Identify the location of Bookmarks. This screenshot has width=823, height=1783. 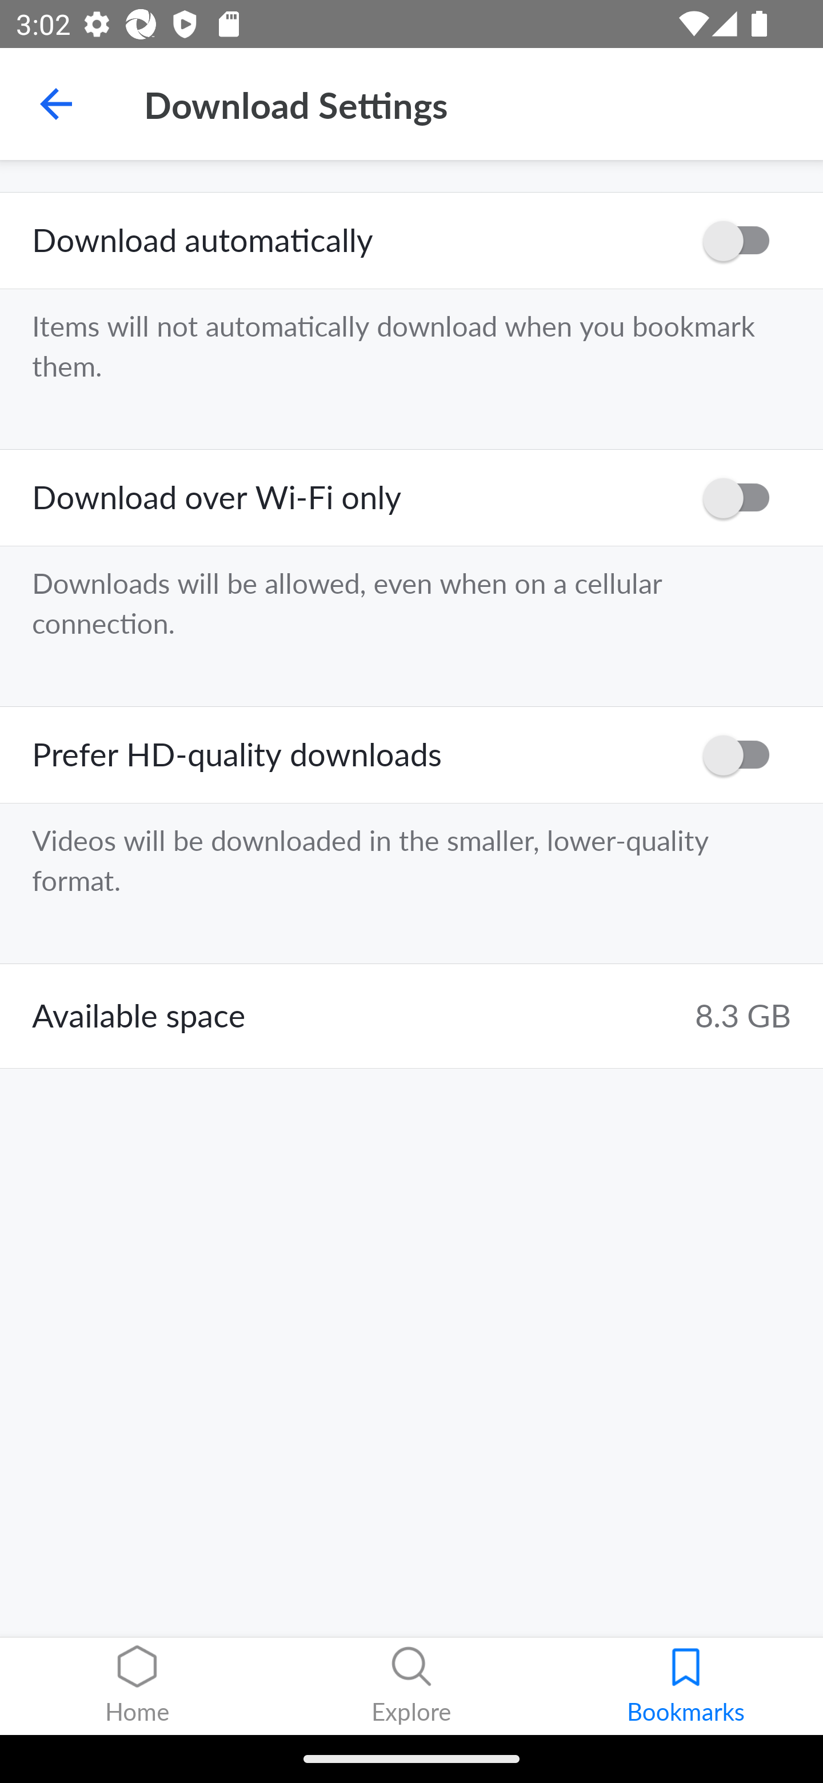
(686, 1686).